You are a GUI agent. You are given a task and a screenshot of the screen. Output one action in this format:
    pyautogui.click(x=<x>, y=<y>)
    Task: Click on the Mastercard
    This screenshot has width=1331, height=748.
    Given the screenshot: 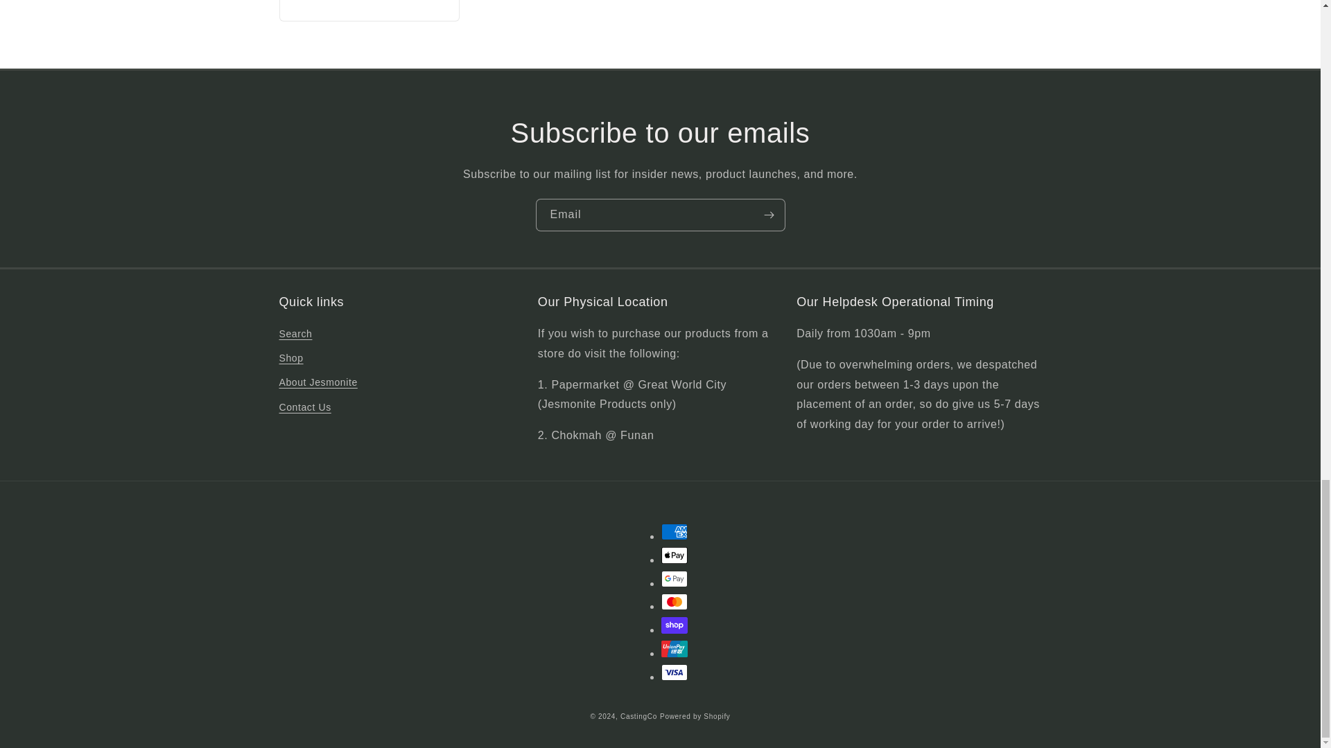 What is the action you would take?
    pyautogui.click(x=675, y=602)
    